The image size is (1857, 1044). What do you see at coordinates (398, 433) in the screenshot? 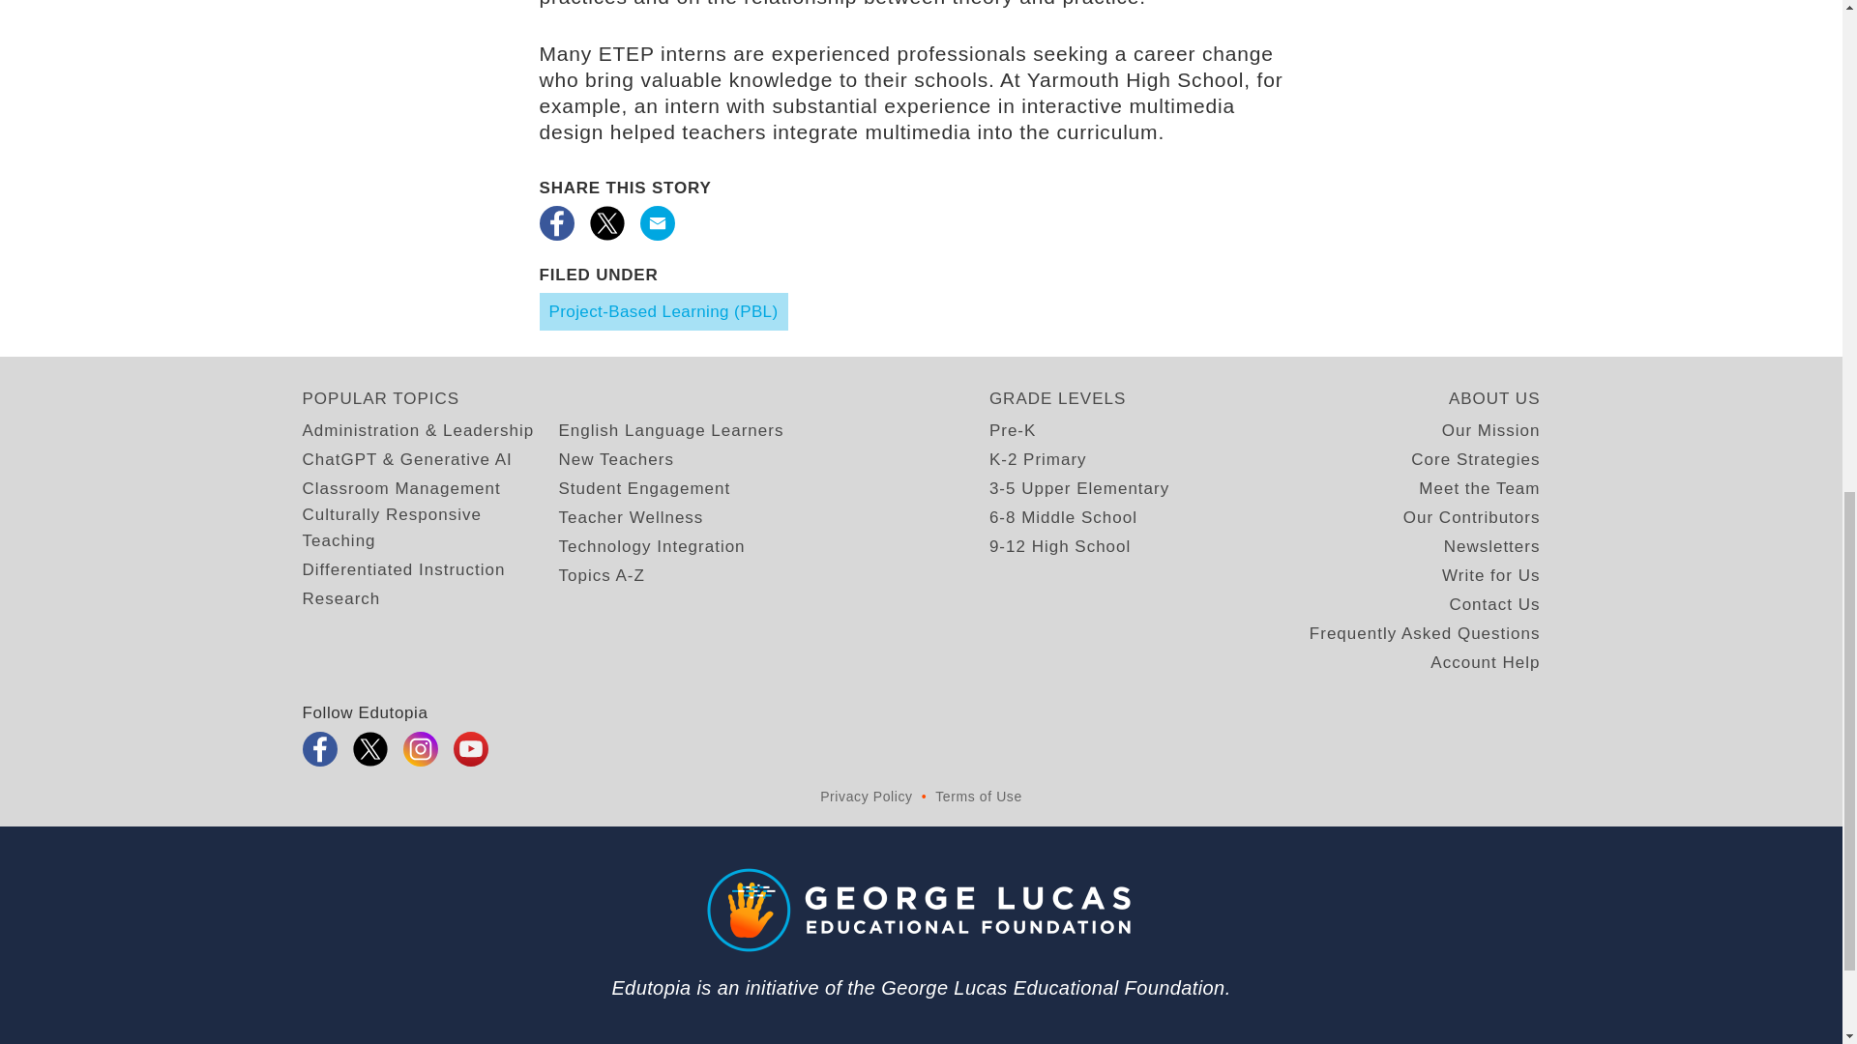
I see `Differentiated Instruction` at bounding box center [398, 433].